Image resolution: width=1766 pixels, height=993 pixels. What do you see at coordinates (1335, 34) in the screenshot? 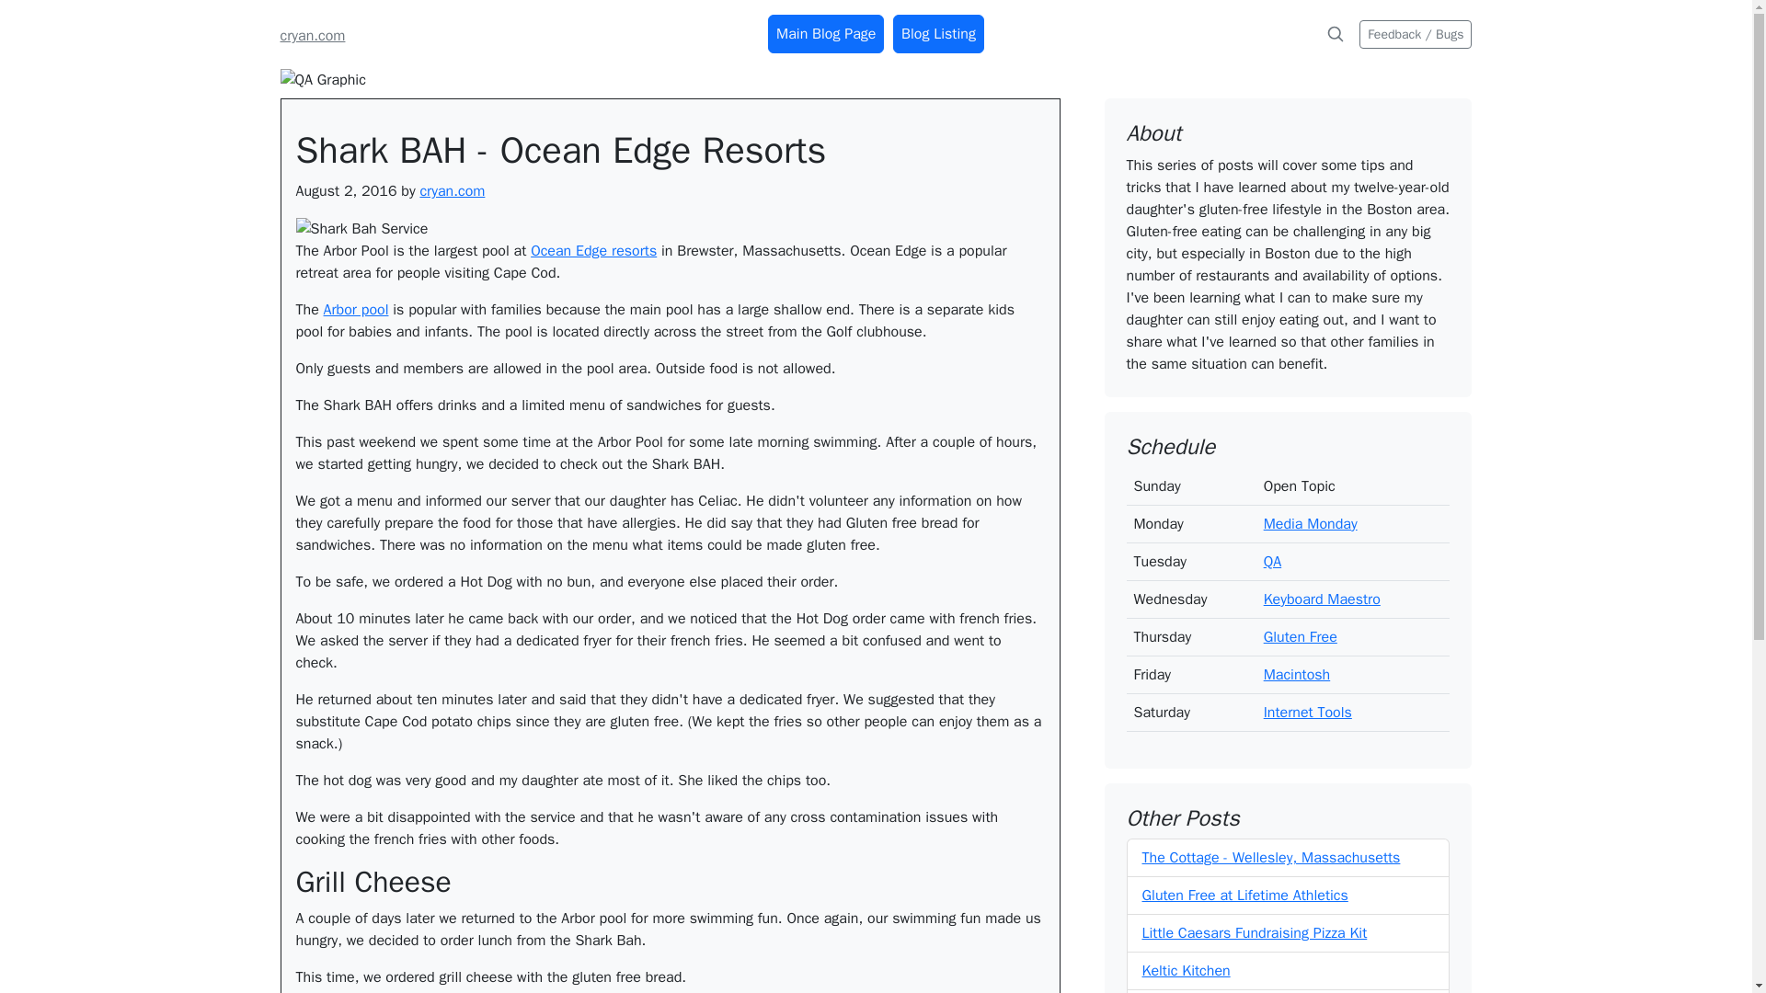
I see `Search` at bounding box center [1335, 34].